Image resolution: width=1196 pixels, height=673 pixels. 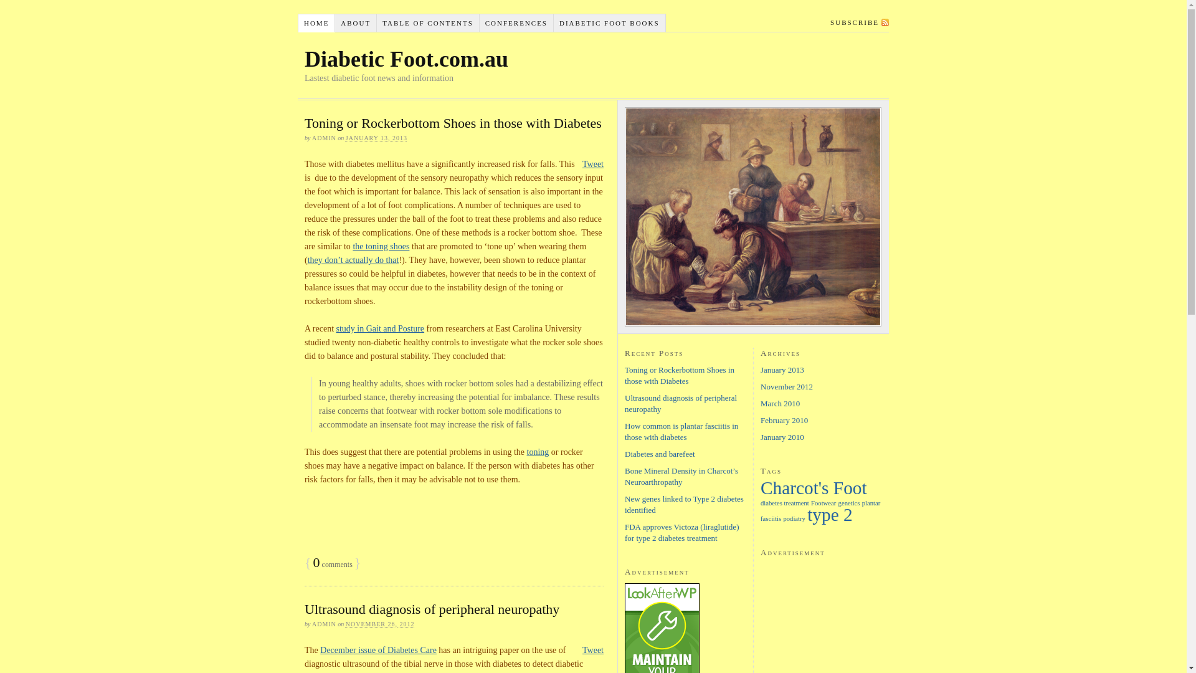 I want to click on February 2010, so click(x=784, y=420).